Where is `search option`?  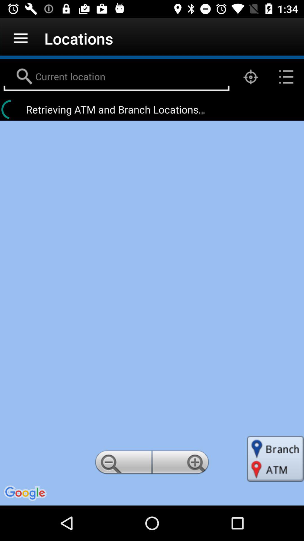
search option is located at coordinates (117, 77).